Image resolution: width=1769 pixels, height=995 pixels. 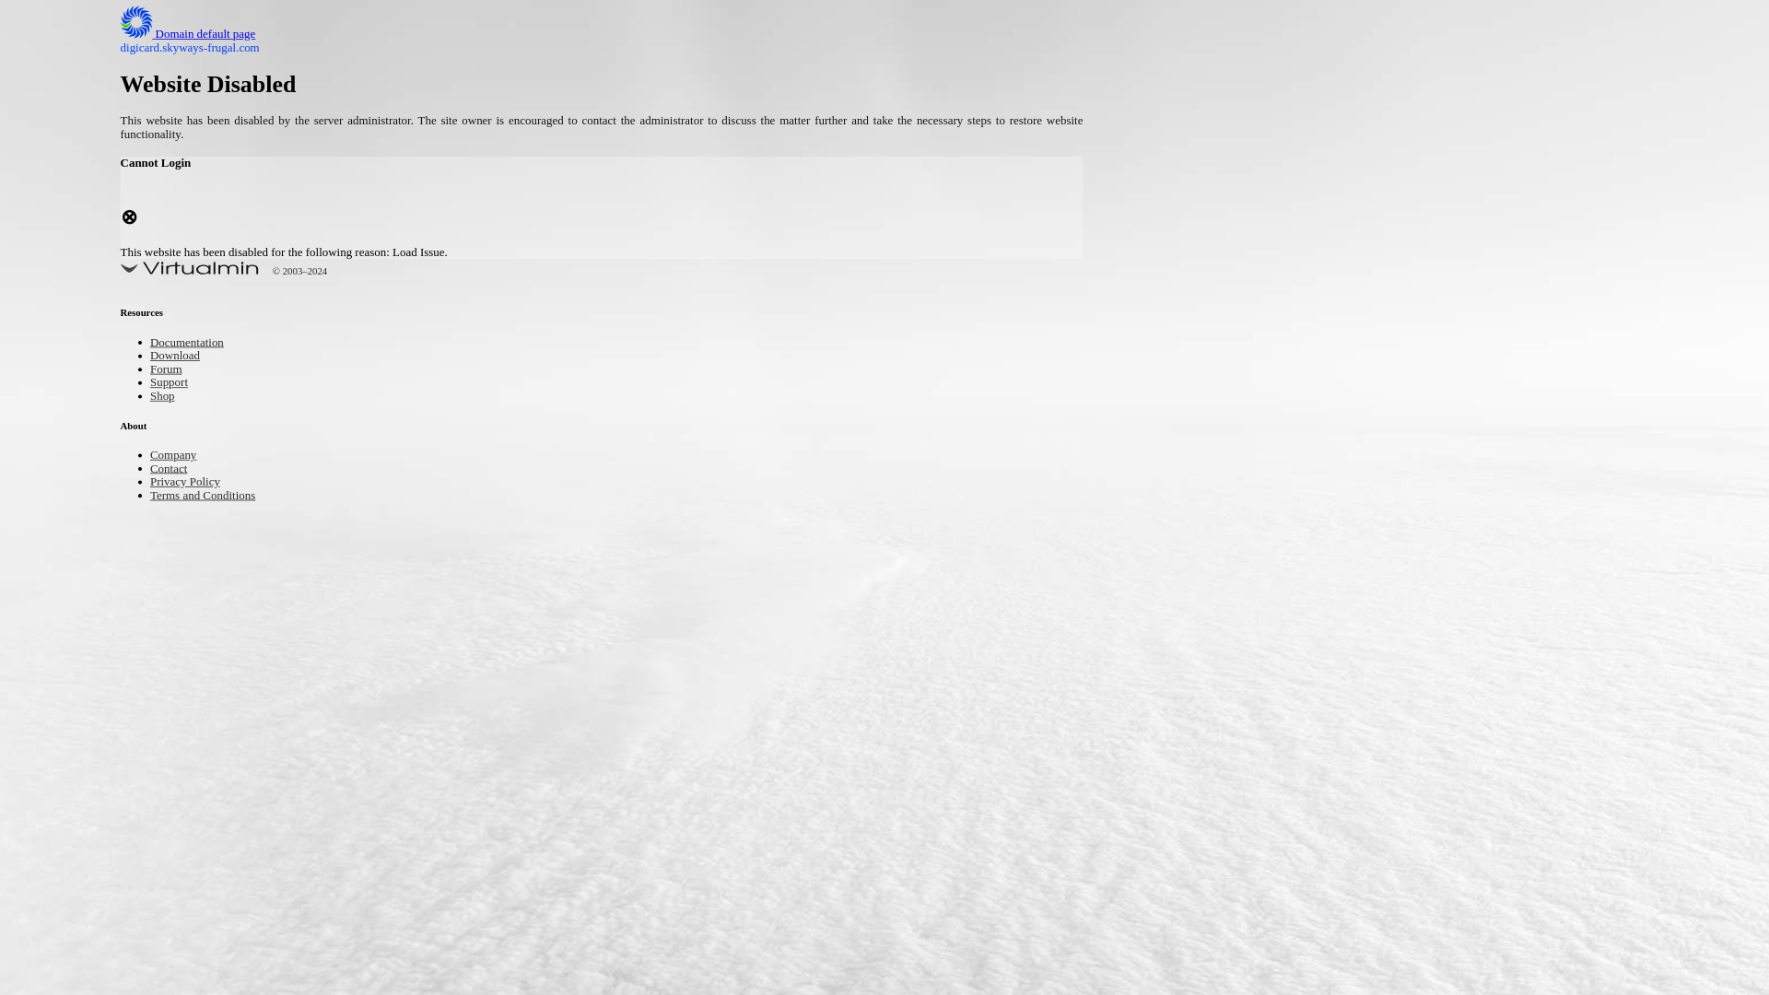 I want to click on Support, so click(x=173, y=383).